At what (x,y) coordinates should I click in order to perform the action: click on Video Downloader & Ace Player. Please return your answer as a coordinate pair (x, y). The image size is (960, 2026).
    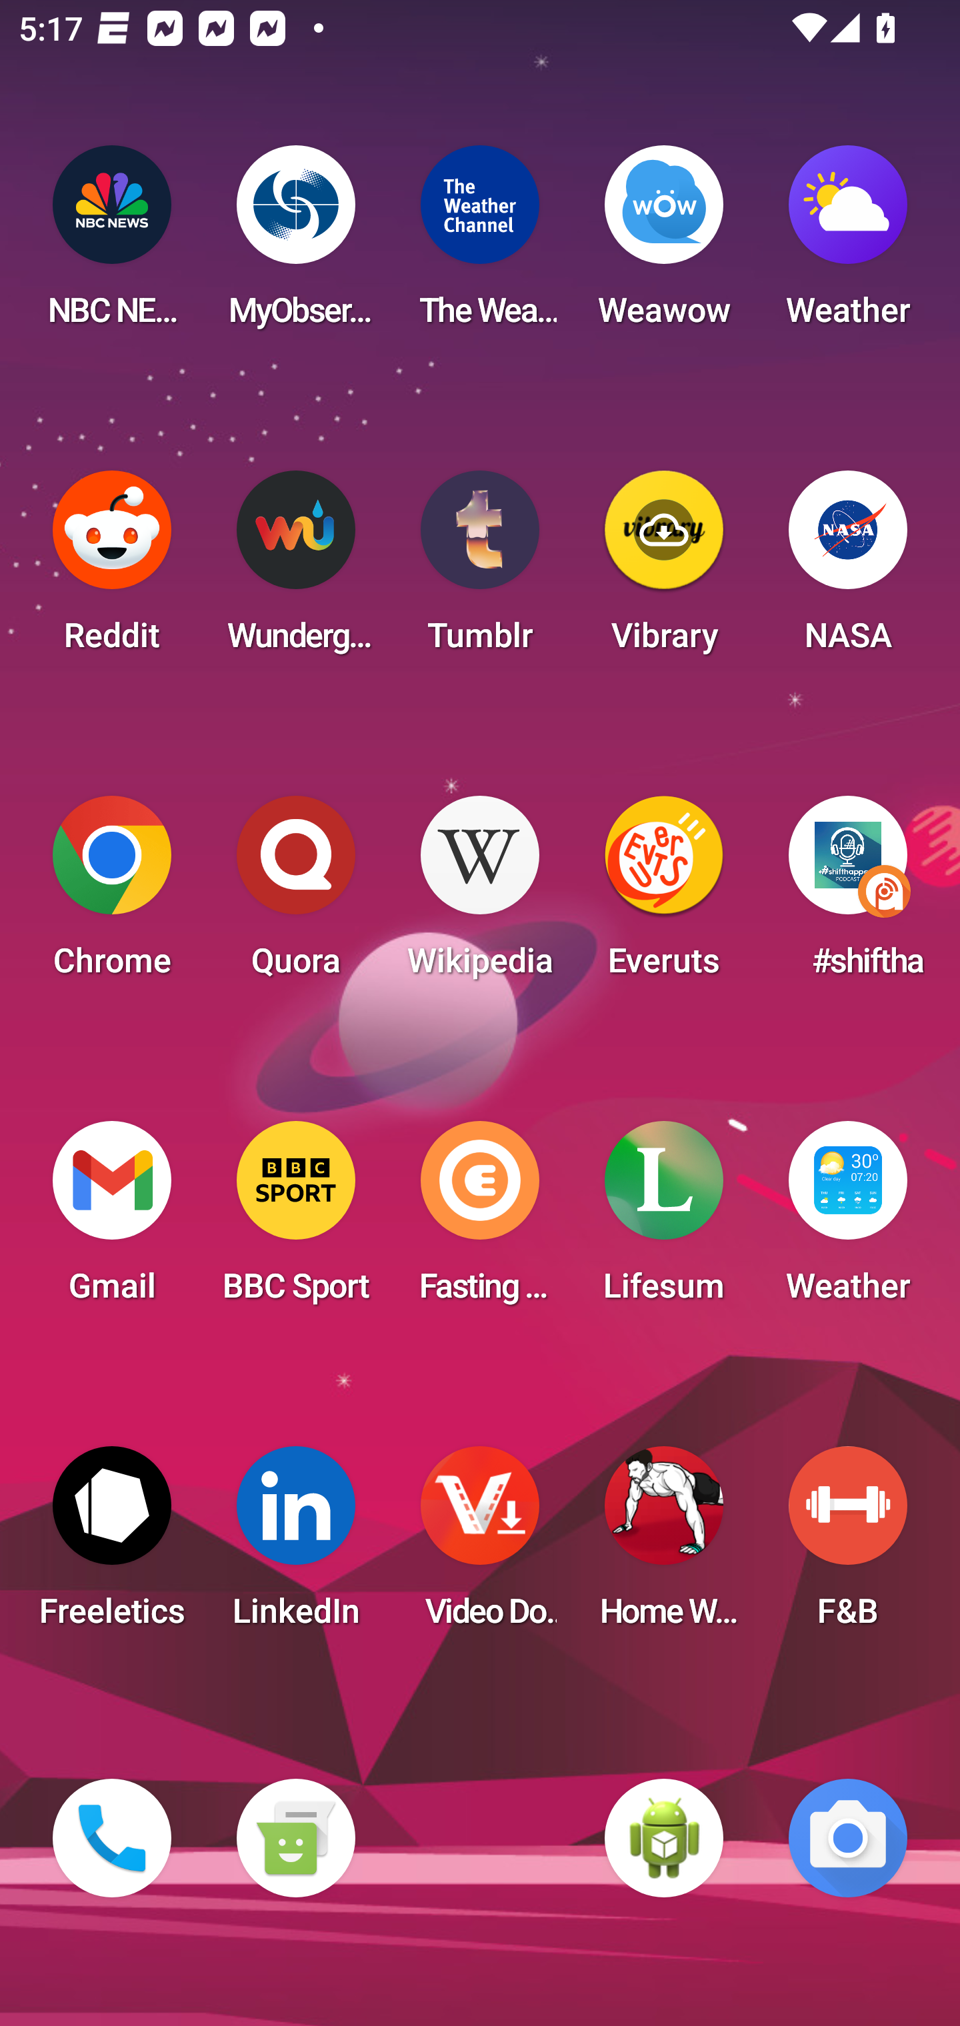
    Looking at the image, I should click on (480, 1545).